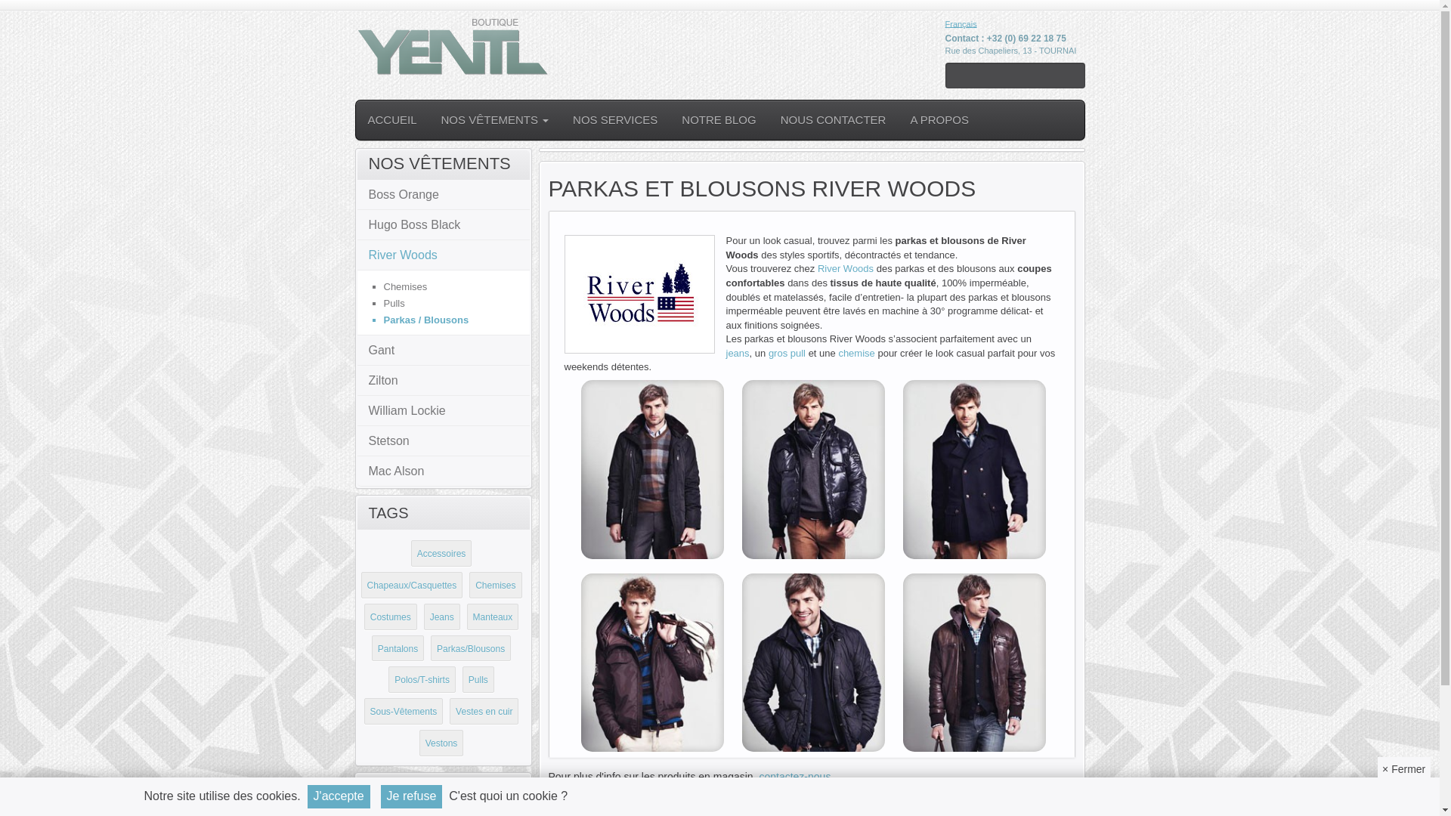 The width and height of the screenshot is (1451, 816). Describe the element at coordinates (394, 304) in the screenshot. I see `Pulls` at that location.